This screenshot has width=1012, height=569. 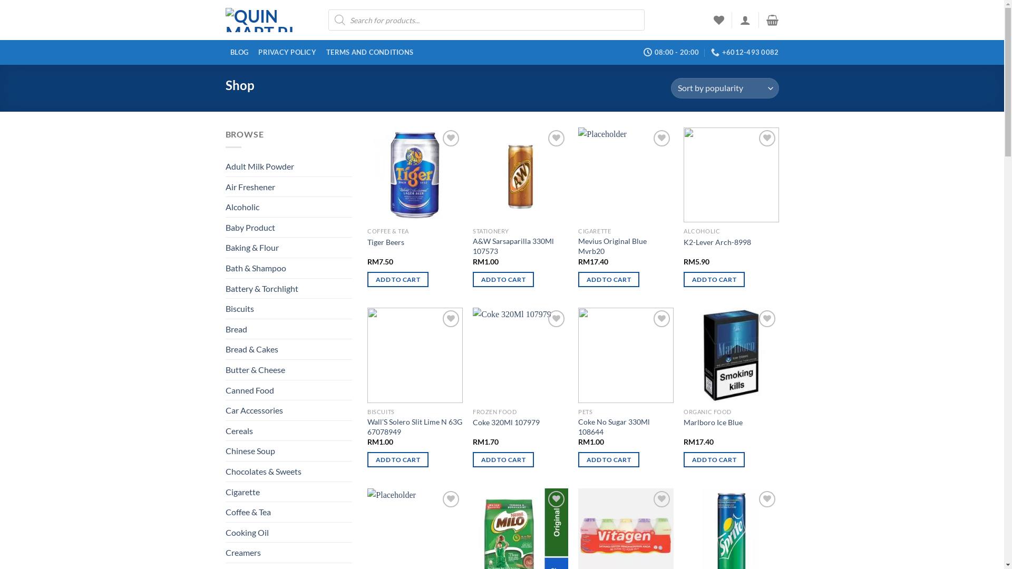 I want to click on Tiger Beers, so click(x=386, y=242).